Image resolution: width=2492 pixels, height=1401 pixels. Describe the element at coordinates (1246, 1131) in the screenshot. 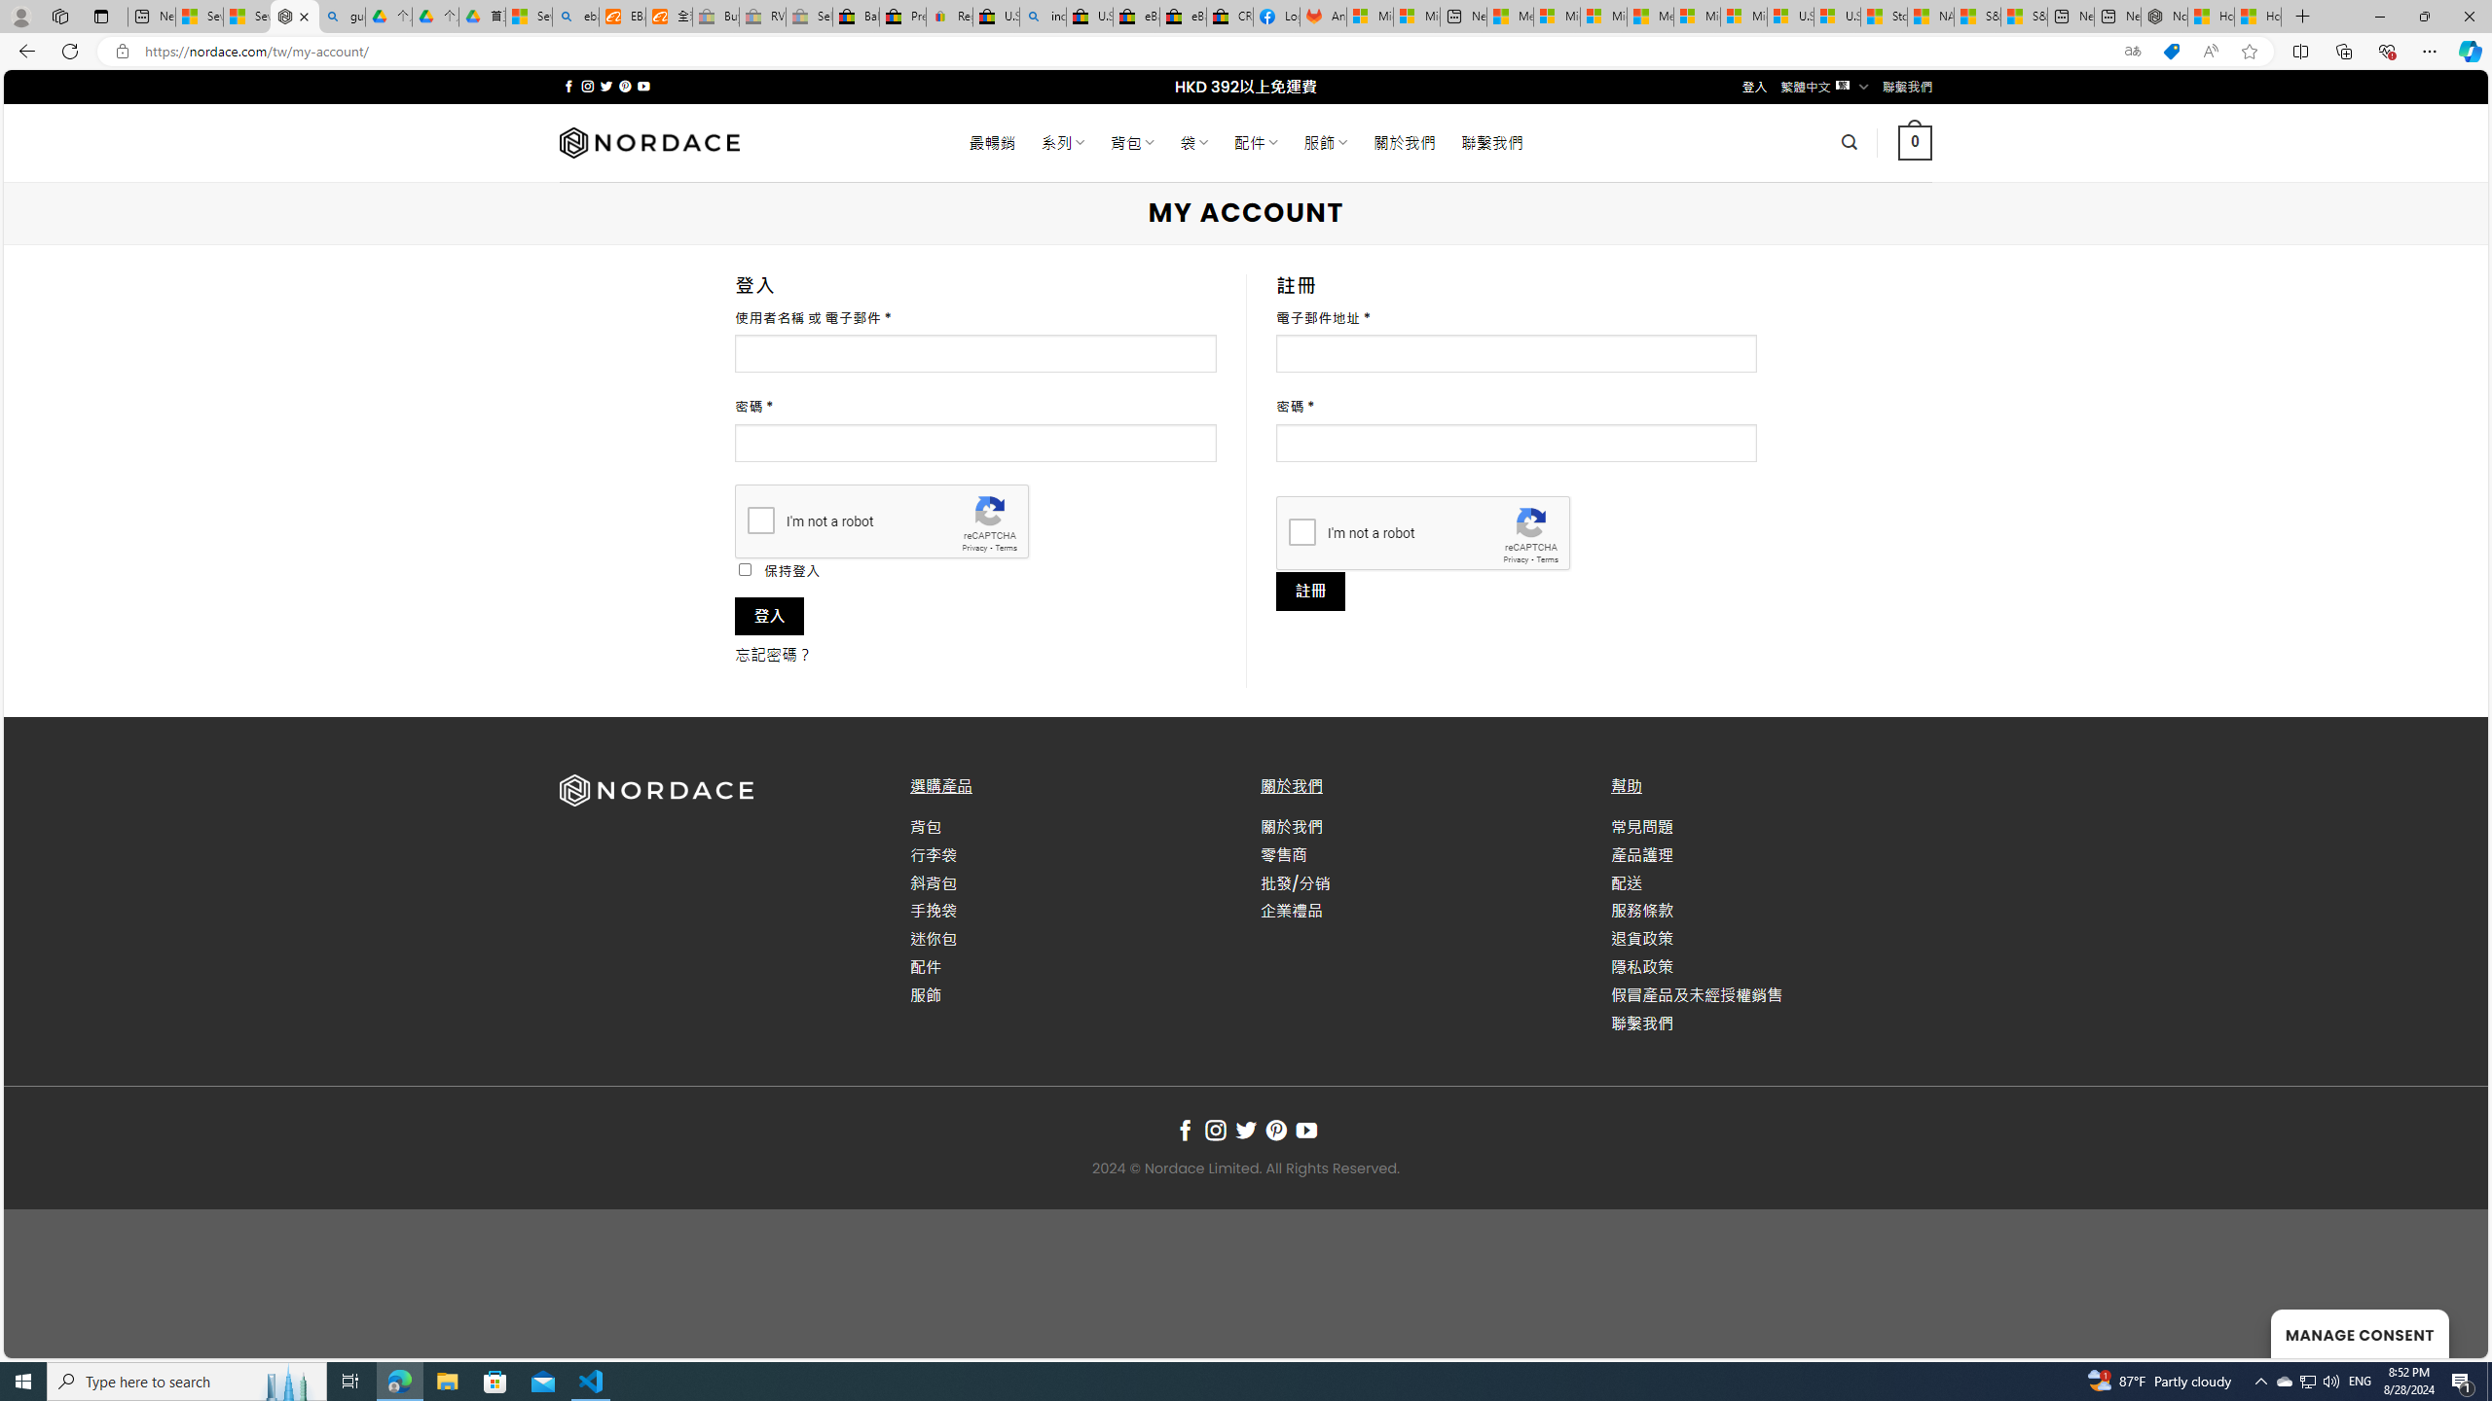

I see `Follow on Twitter` at that location.